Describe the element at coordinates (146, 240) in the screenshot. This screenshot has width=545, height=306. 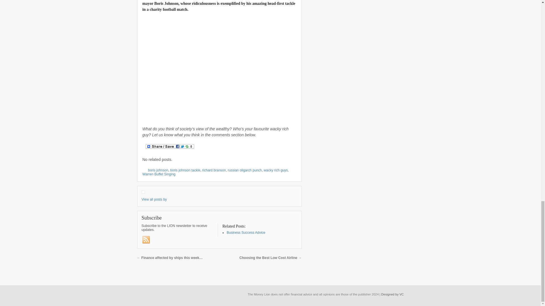
I see `Subscribe to our RSS feed` at that location.